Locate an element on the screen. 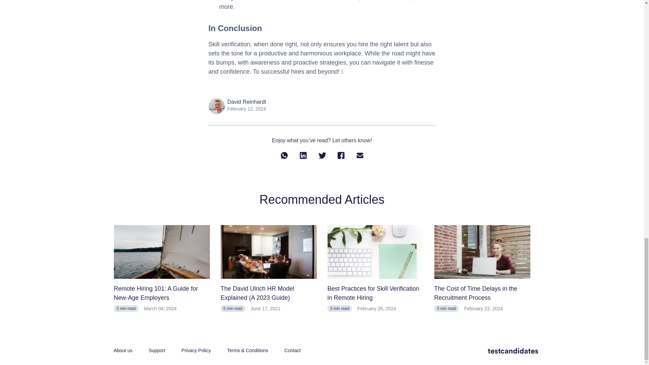 The image size is (649, 365). twitter icon is located at coordinates (322, 155).